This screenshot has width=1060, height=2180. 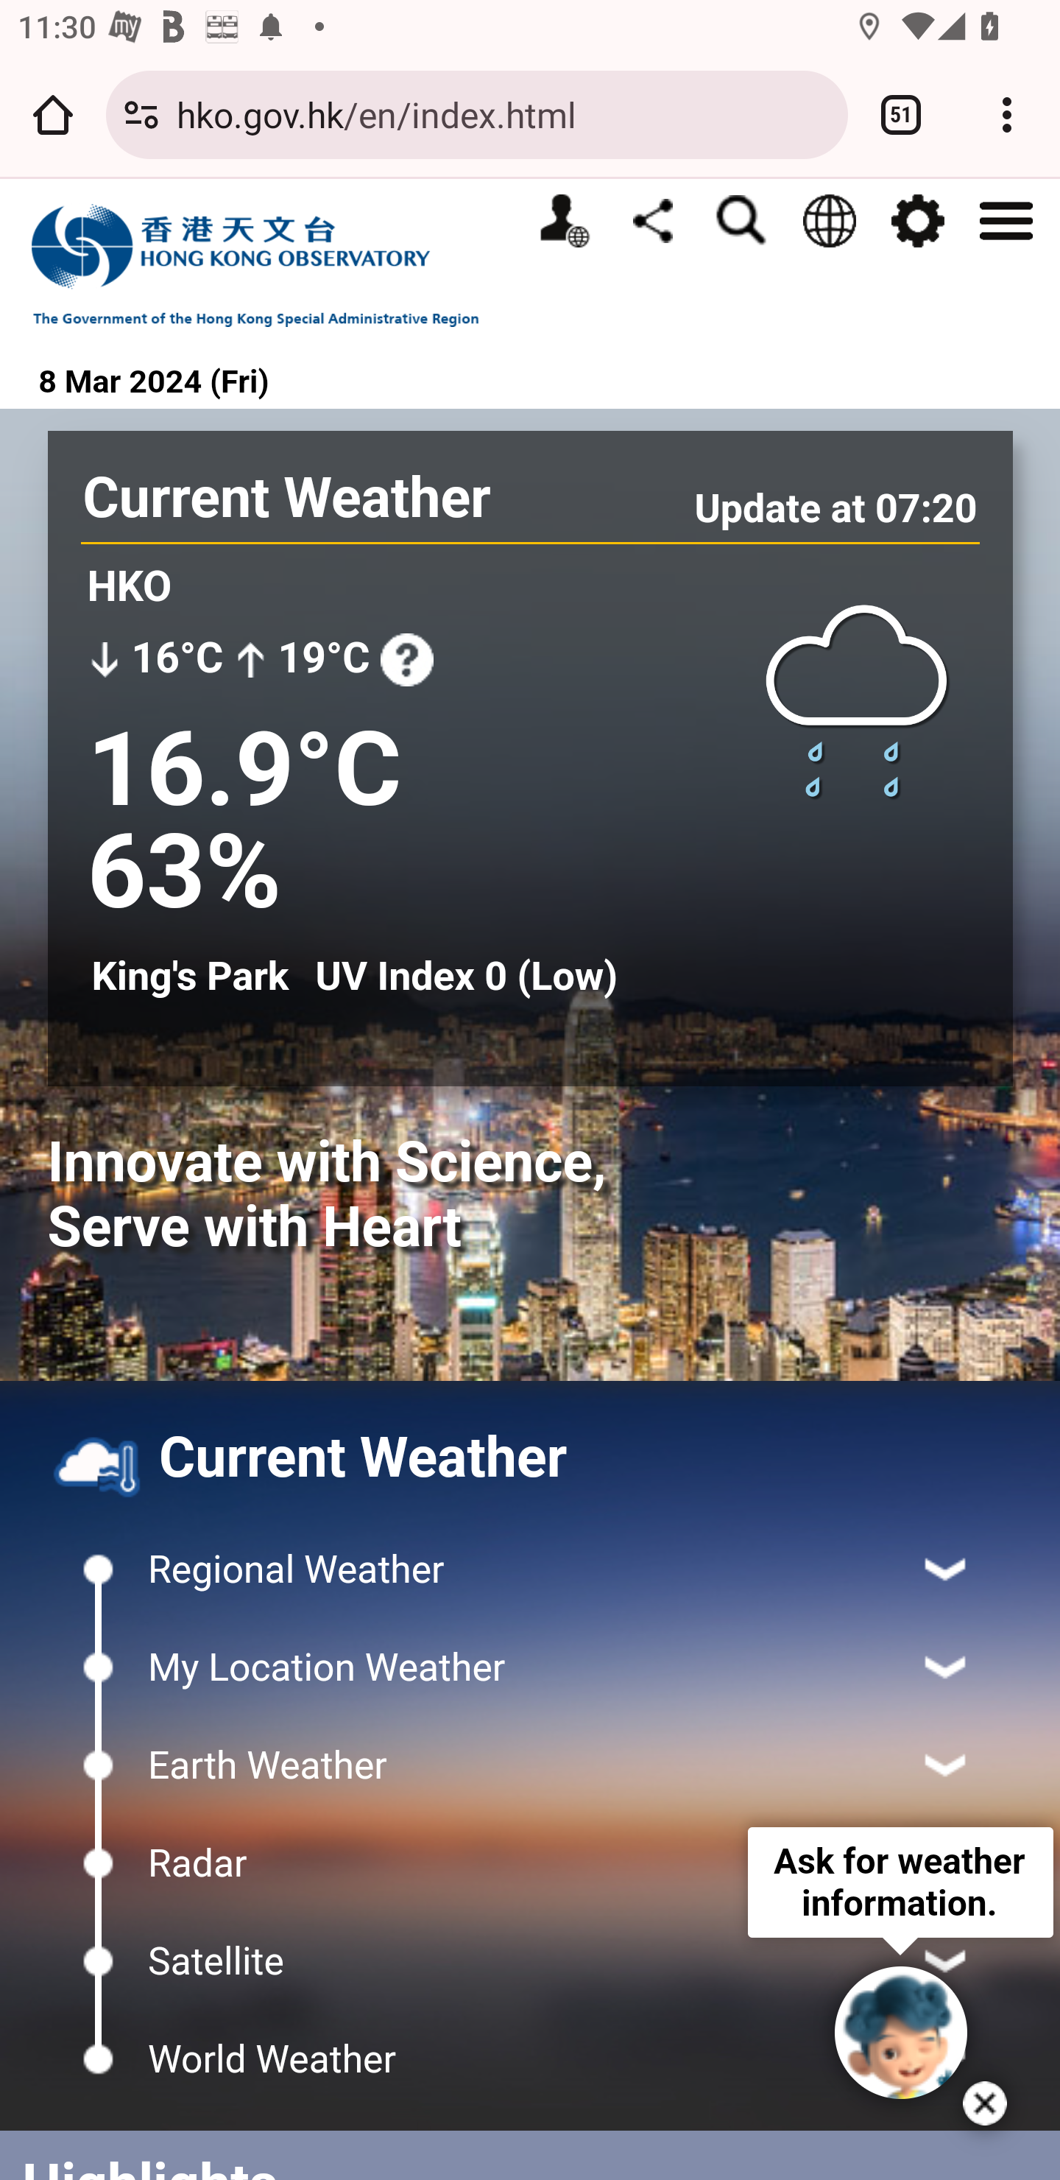 I want to click on Open the home page, so click(x=53, y=114).